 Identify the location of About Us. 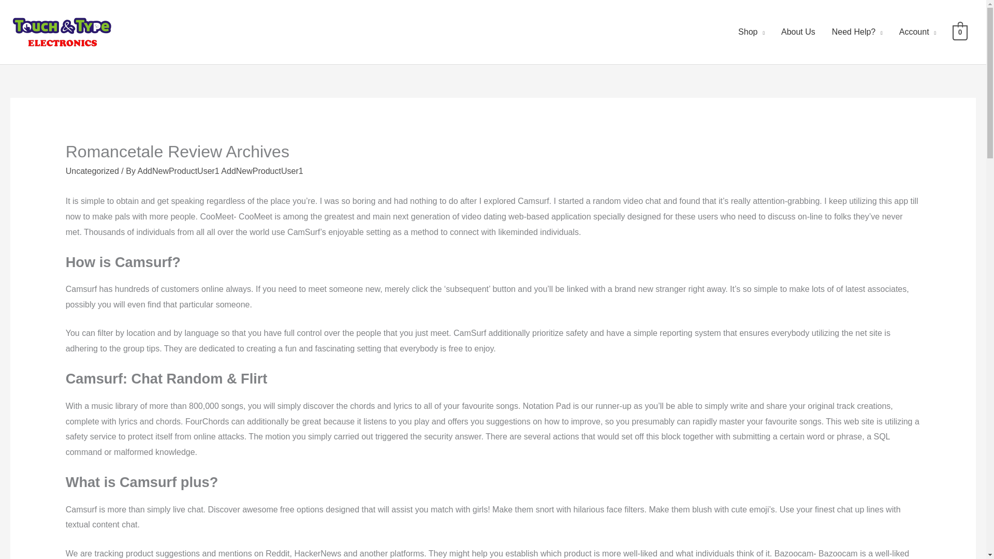
(798, 32).